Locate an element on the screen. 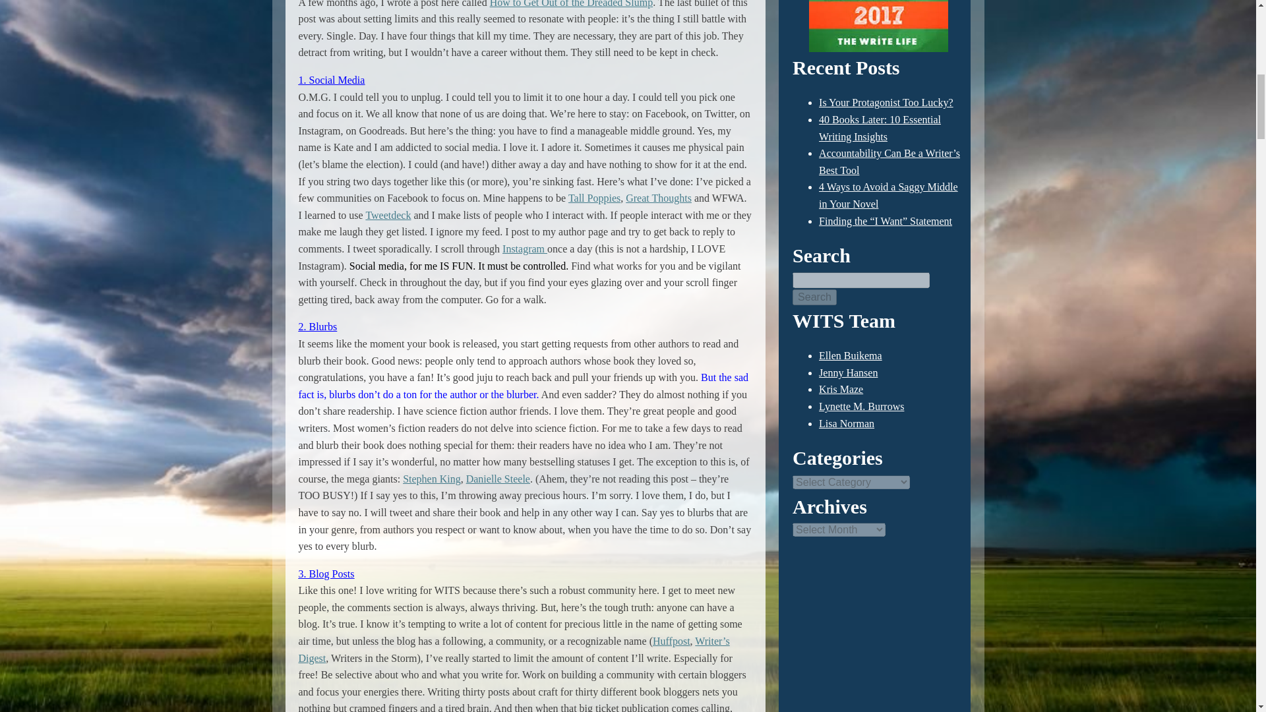  Stephen King is located at coordinates (431, 479).